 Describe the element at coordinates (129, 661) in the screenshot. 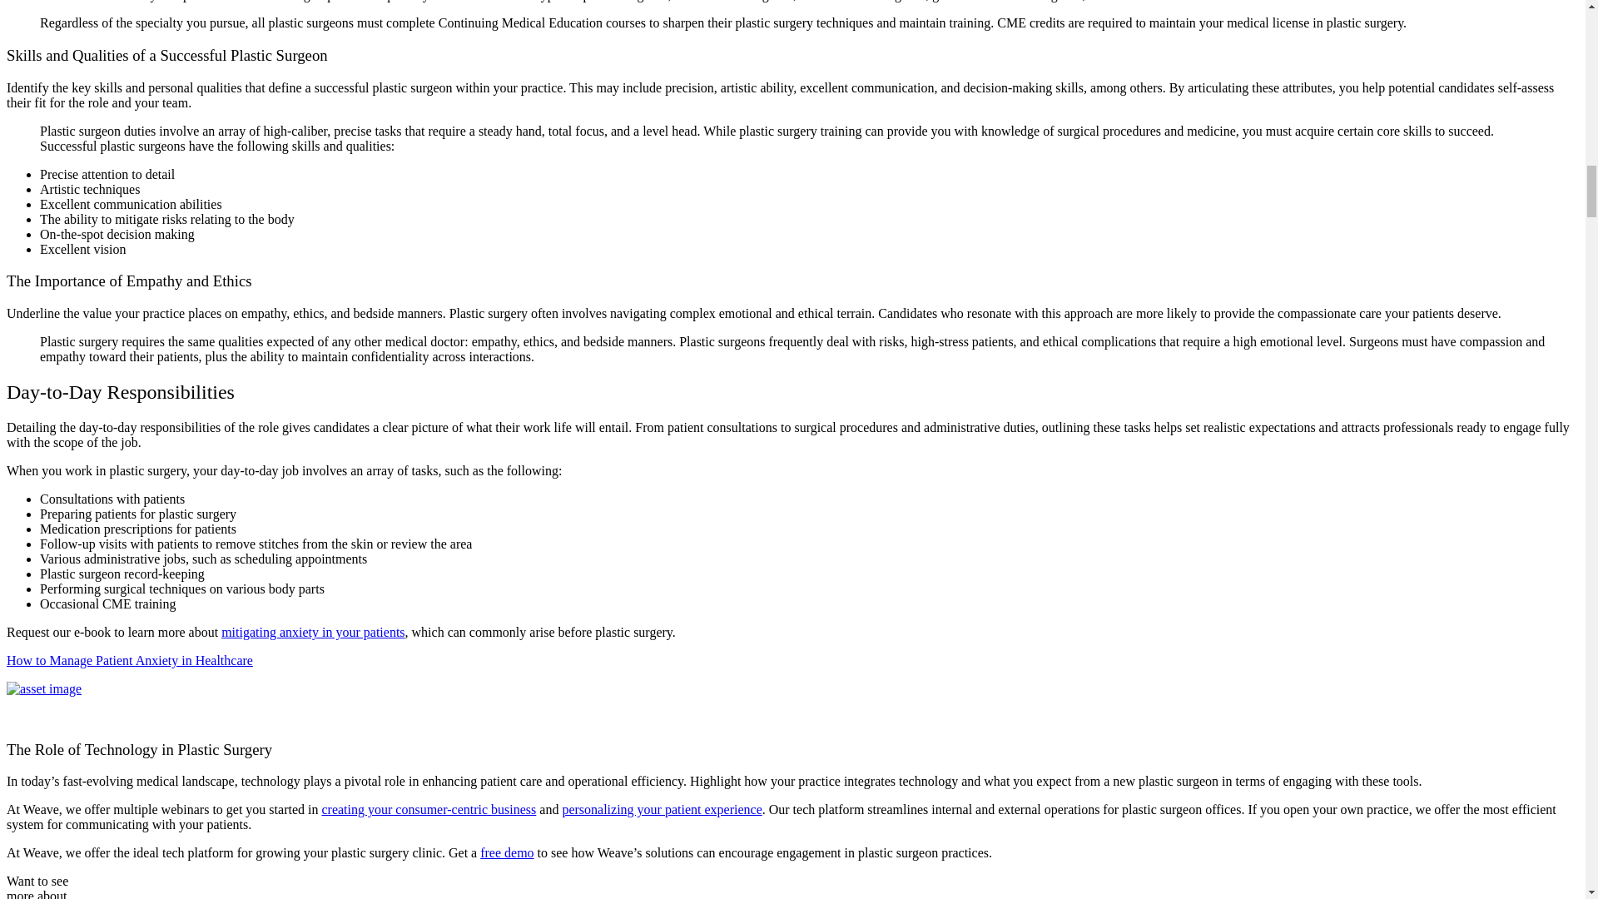

I see `How to Manage Patient Anxiety in Healthcare` at that location.